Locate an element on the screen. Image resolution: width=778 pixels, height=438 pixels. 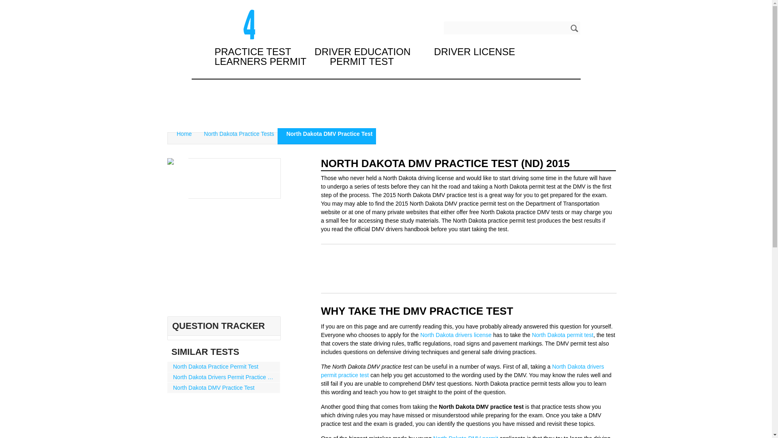
Practice Permit Test is located at coordinates (253, 52).